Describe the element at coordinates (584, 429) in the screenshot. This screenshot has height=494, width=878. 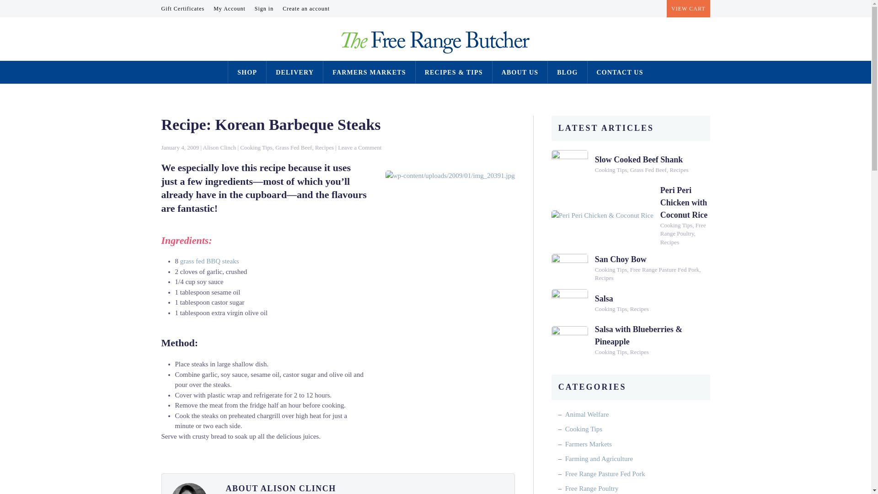
I see `Cooking Tips` at that location.